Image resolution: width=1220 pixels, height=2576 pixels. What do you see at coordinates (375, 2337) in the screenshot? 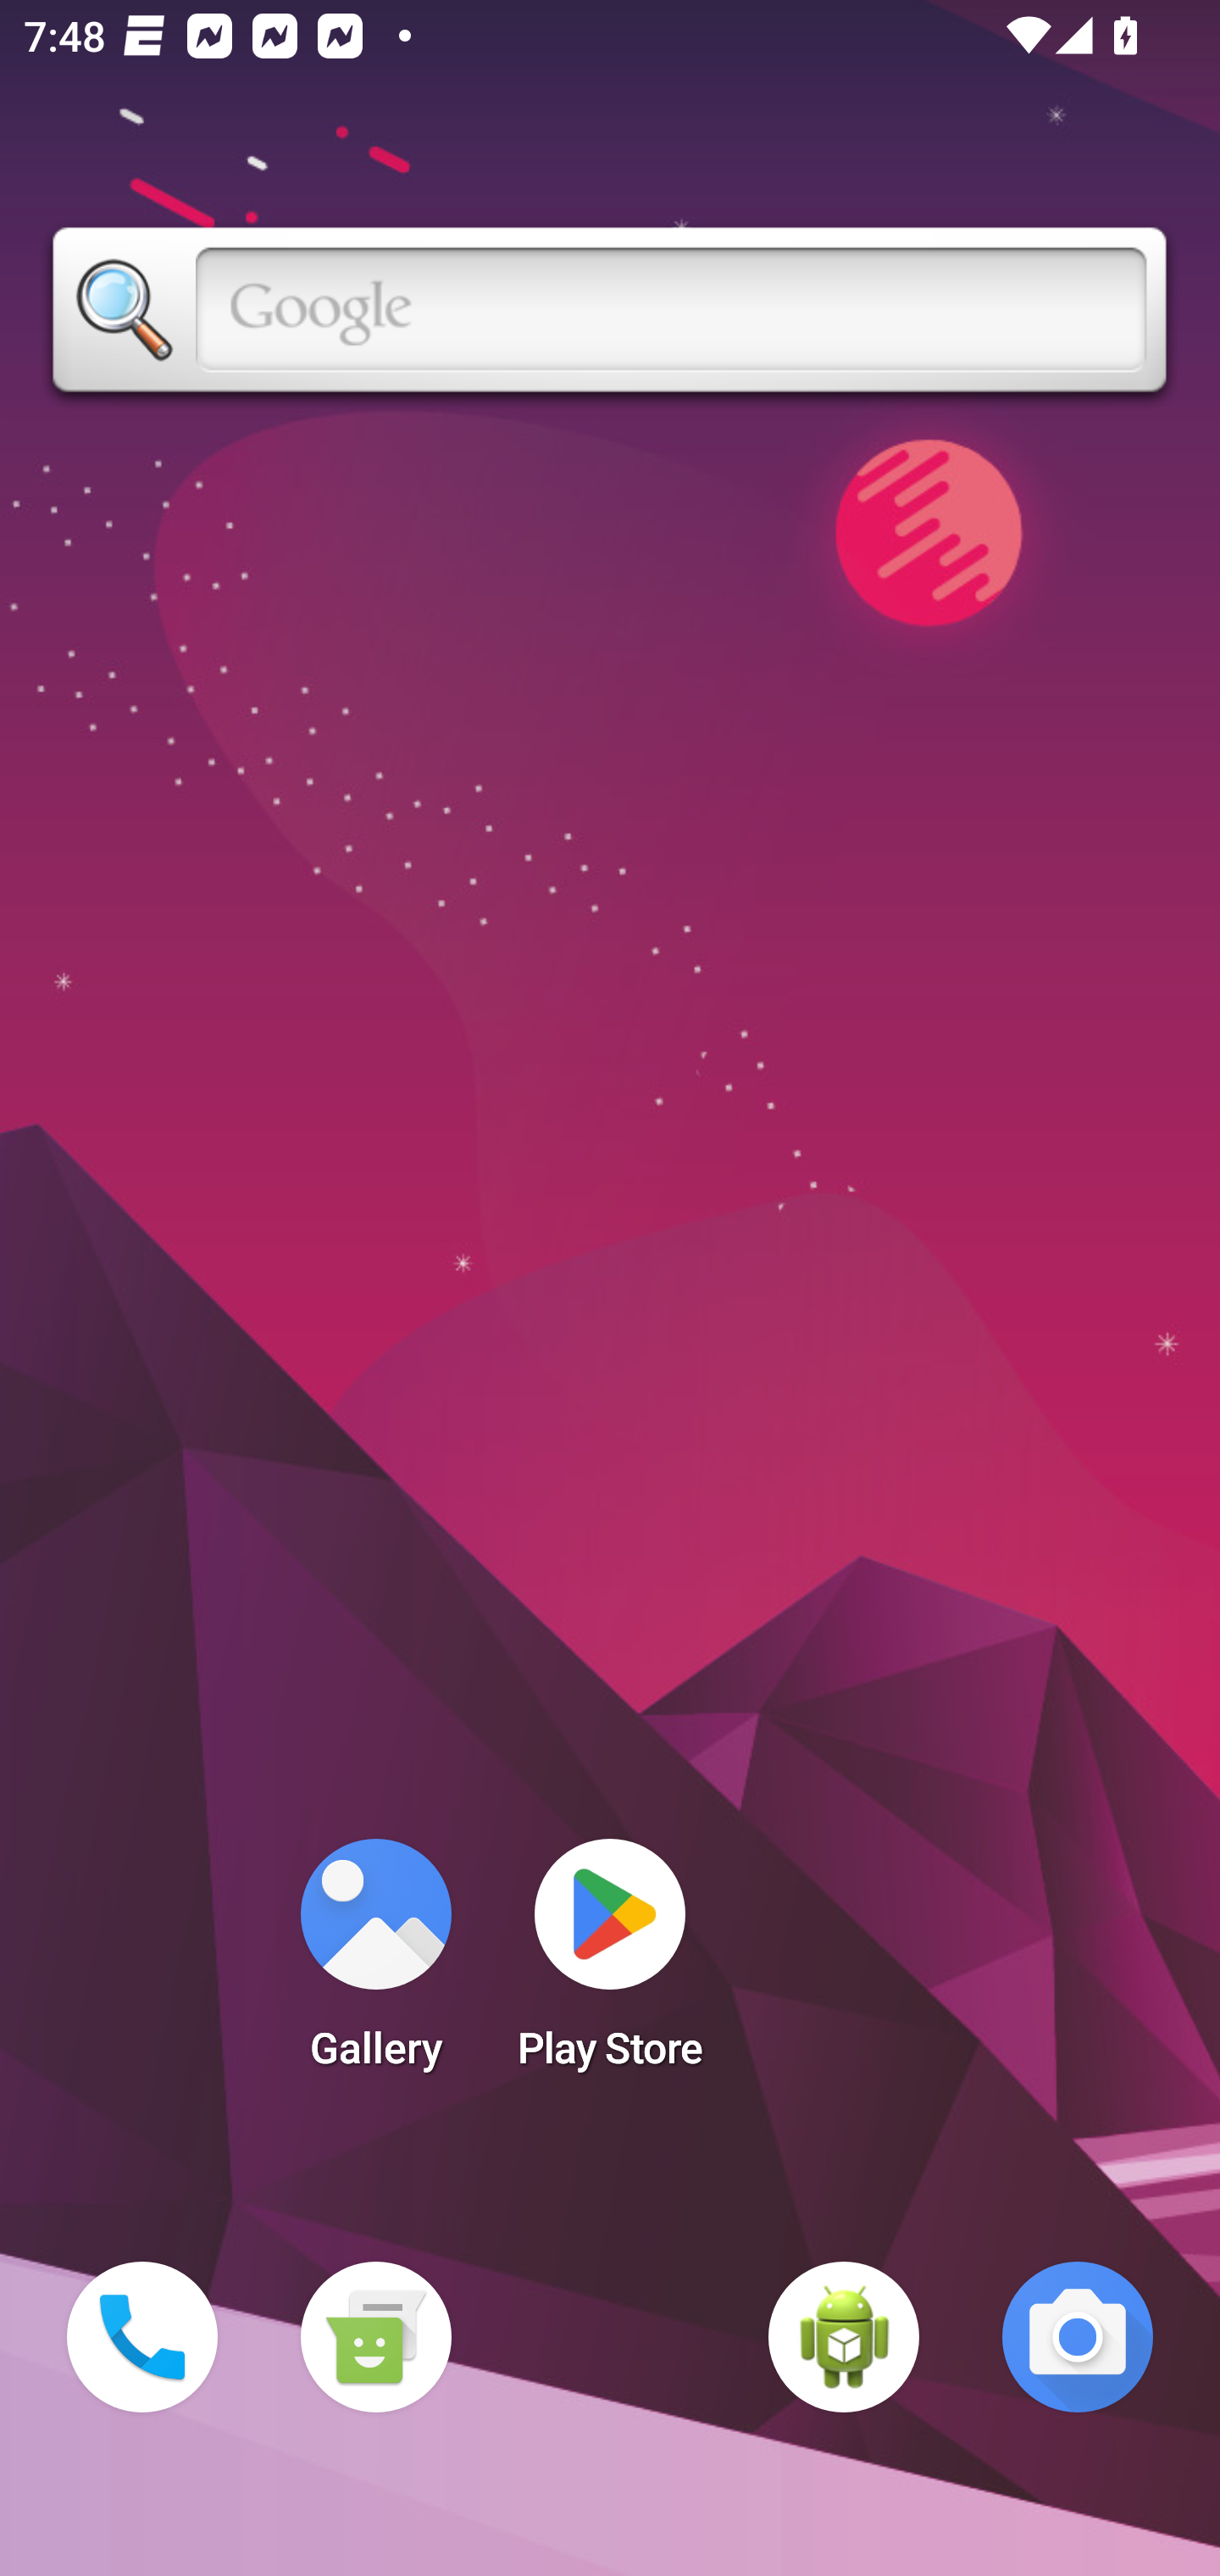
I see `Messaging` at bounding box center [375, 2337].